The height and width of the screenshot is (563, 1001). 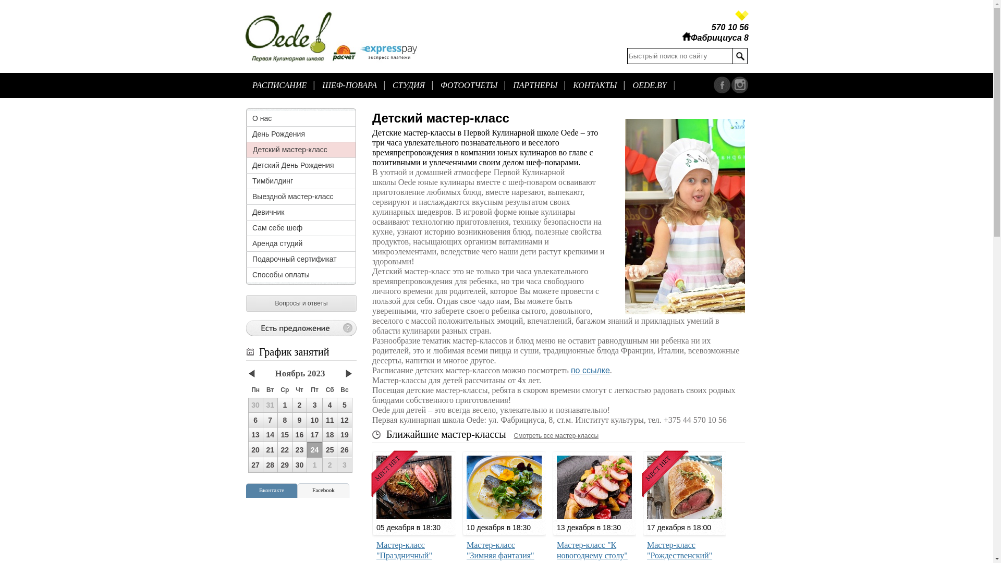 What do you see at coordinates (285, 465) in the screenshot?
I see `29` at bounding box center [285, 465].